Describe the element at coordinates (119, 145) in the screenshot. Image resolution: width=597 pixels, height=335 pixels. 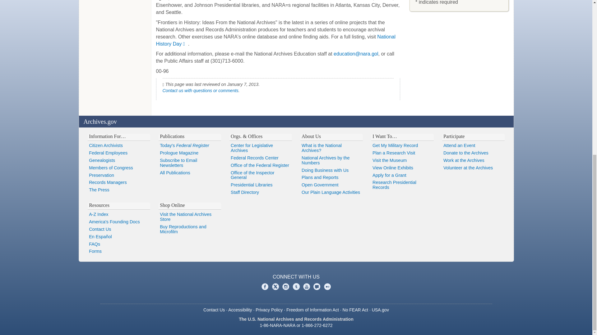
I see `Citizen Archivists` at that location.